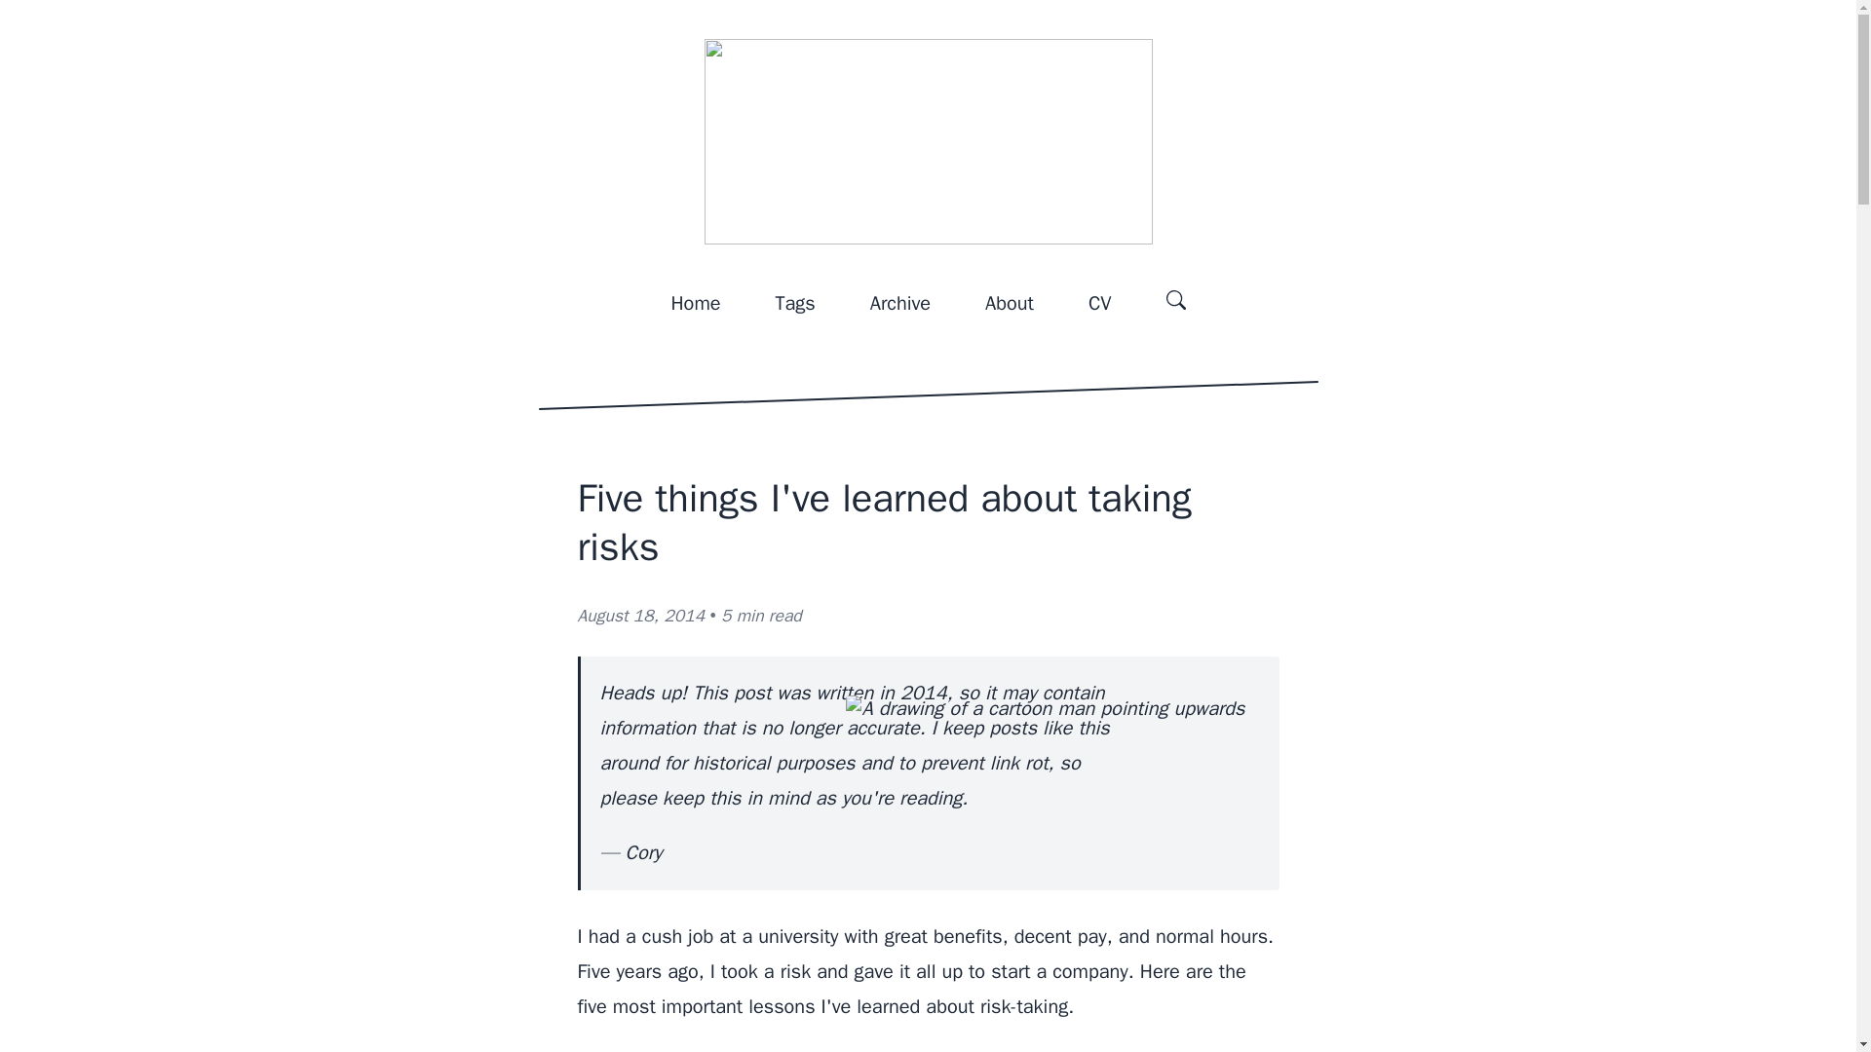 The height and width of the screenshot is (1052, 1871). What do you see at coordinates (695, 304) in the screenshot?
I see `Home` at bounding box center [695, 304].